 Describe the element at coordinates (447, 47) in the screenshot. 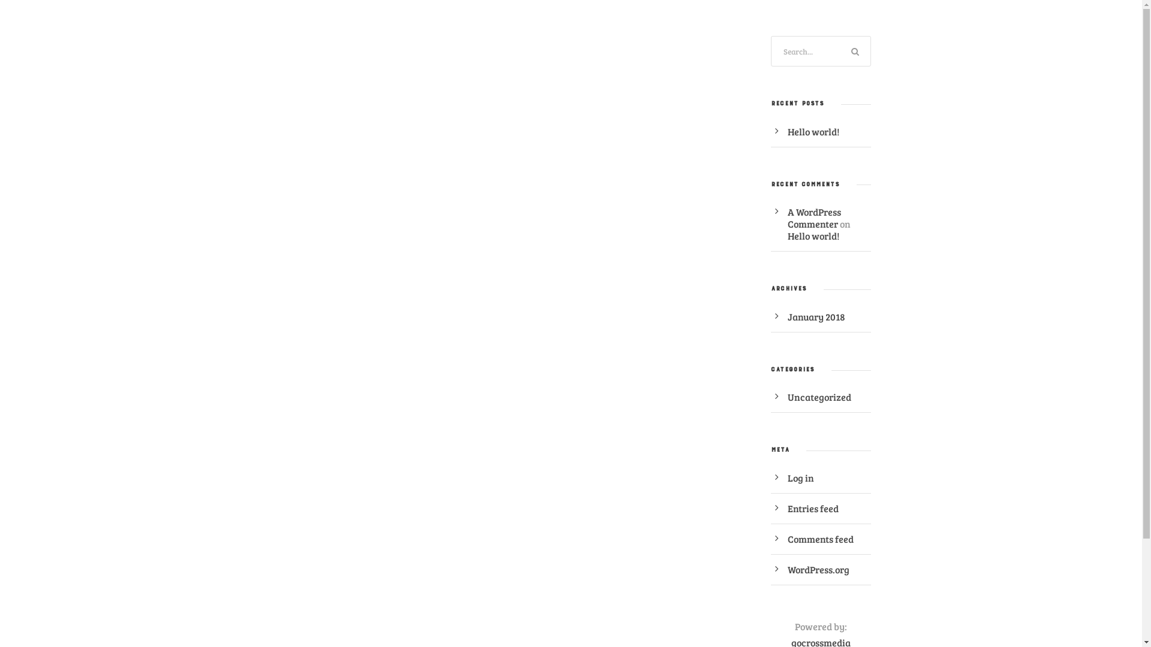

I see `ABOUT` at that location.